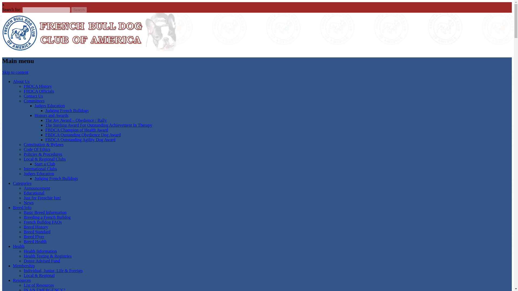 The height and width of the screenshot is (291, 518). Describe the element at coordinates (56, 178) in the screenshot. I see `Judging French Bulldogs` at that location.